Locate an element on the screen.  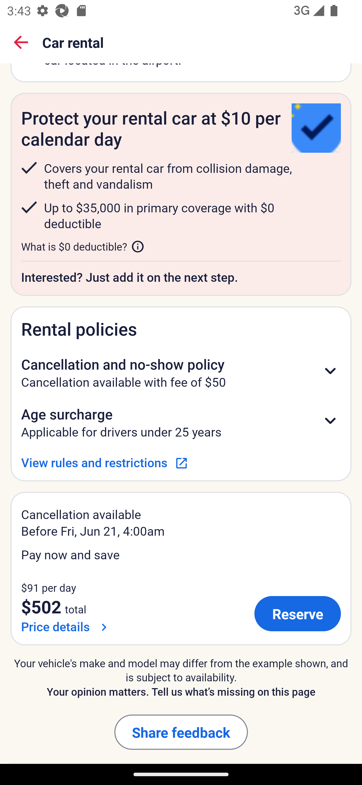
What is $0 deductible? is located at coordinates (83, 246).